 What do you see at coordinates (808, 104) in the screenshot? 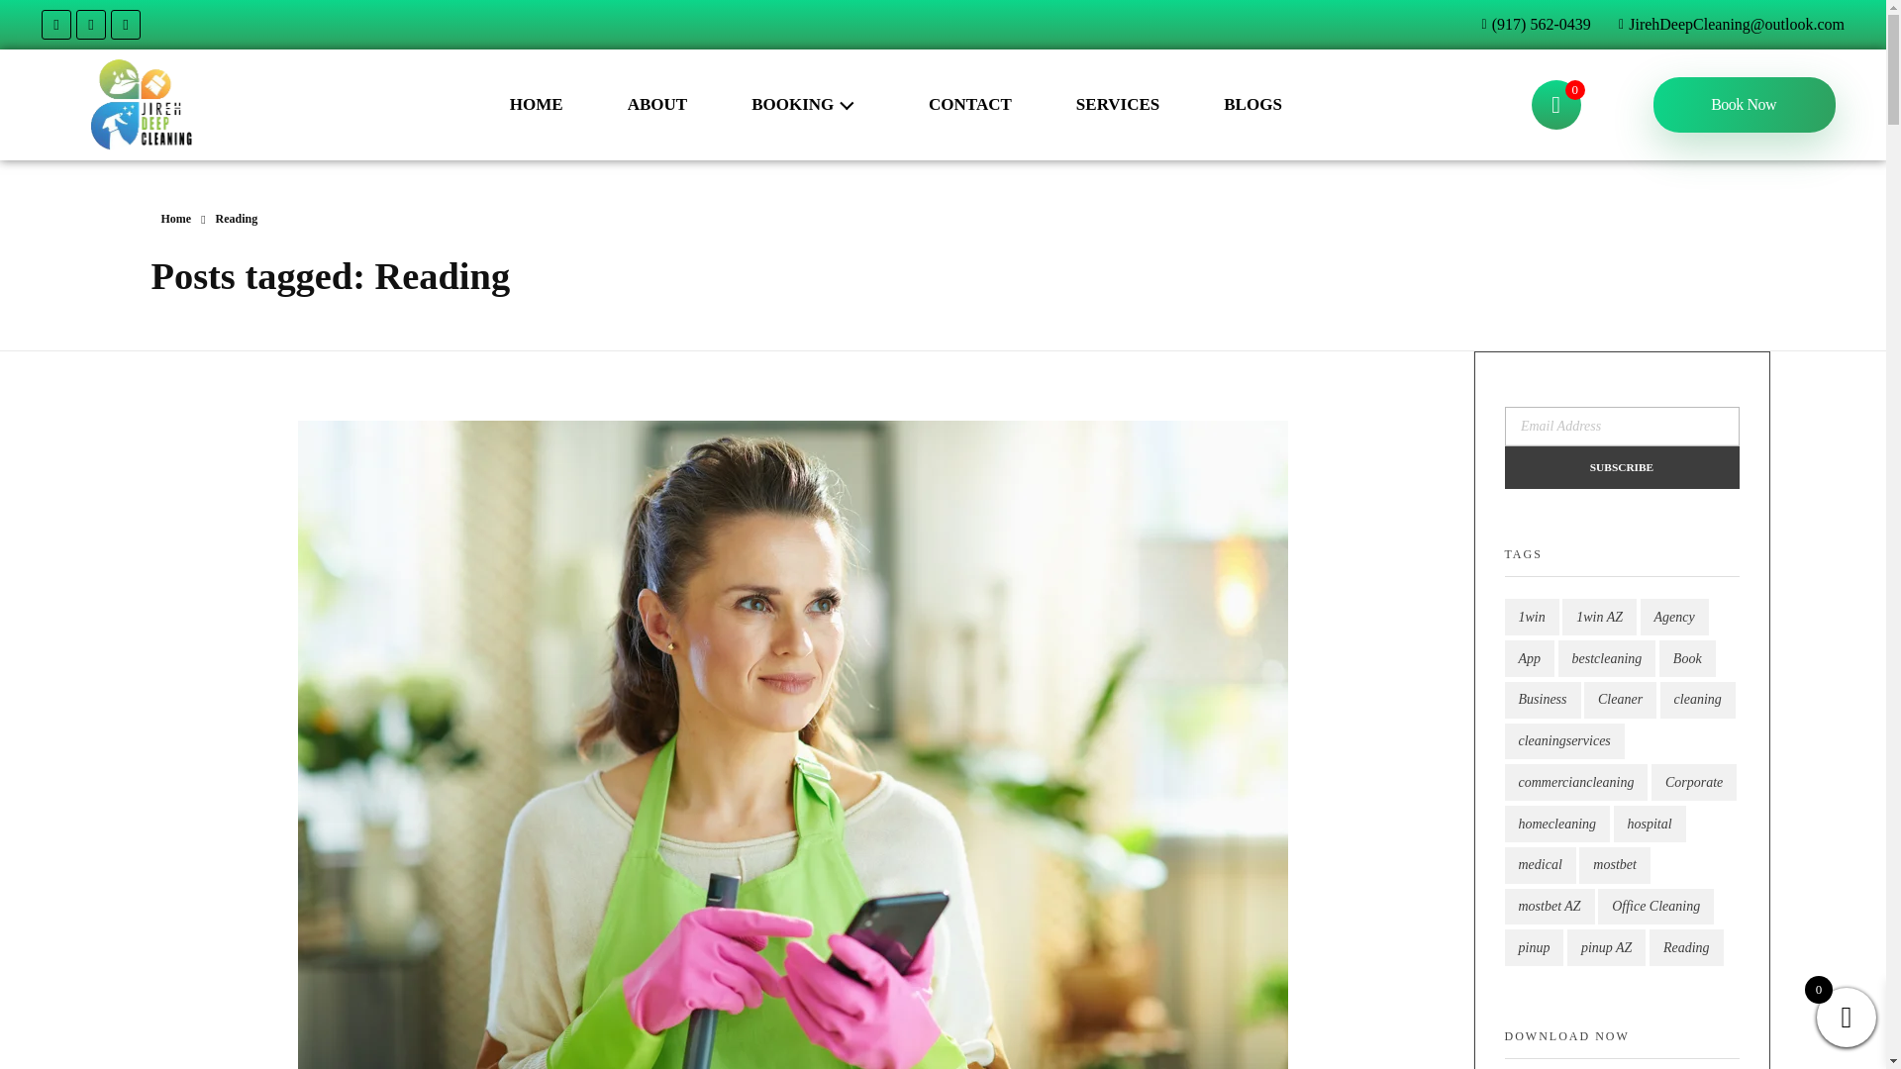
I see `BOOKING` at bounding box center [808, 104].